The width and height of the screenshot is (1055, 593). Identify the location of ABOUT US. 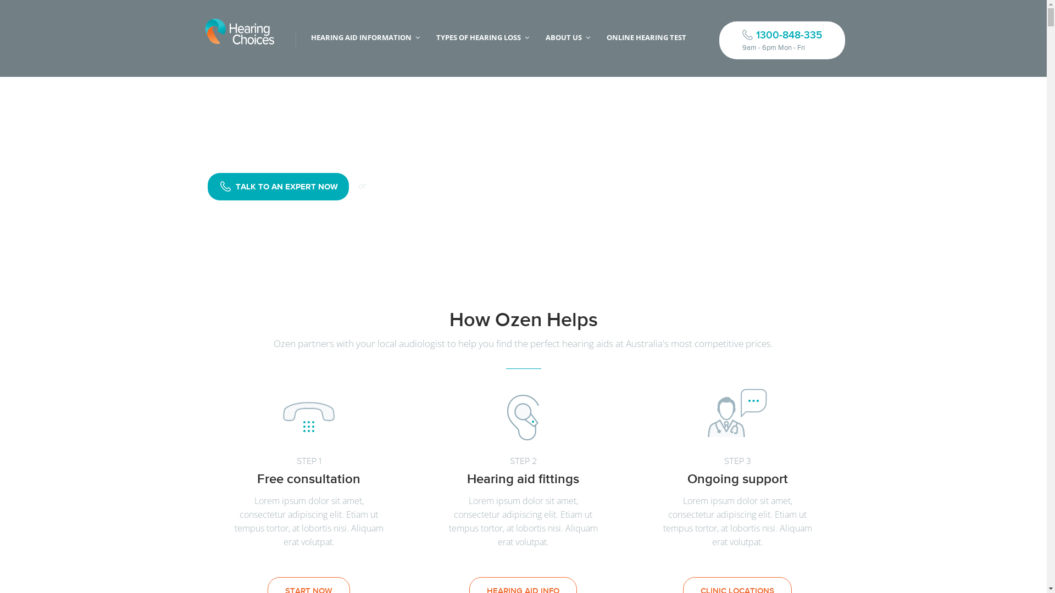
(565, 37).